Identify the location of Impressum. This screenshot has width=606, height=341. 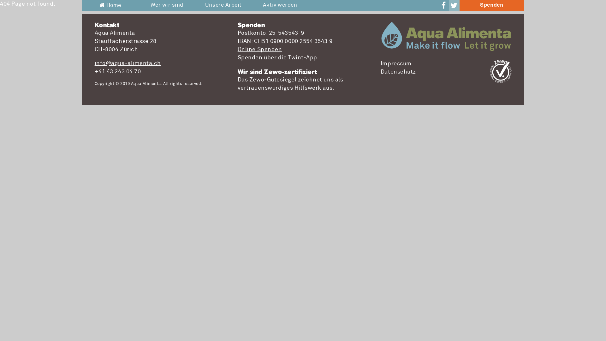
(396, 64).